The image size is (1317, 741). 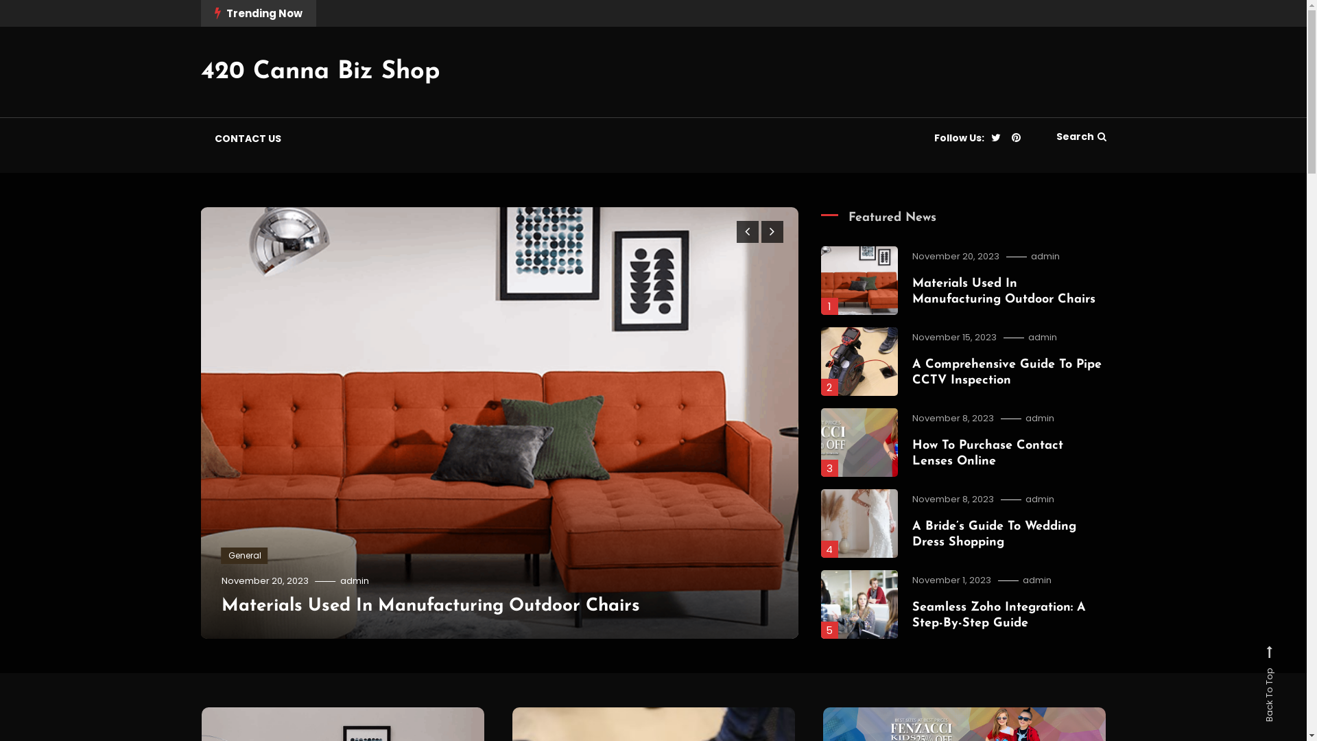 What do you see at coordinates (245, 556) in the screenshot?
I see `General` at bounding box center [245, 556].